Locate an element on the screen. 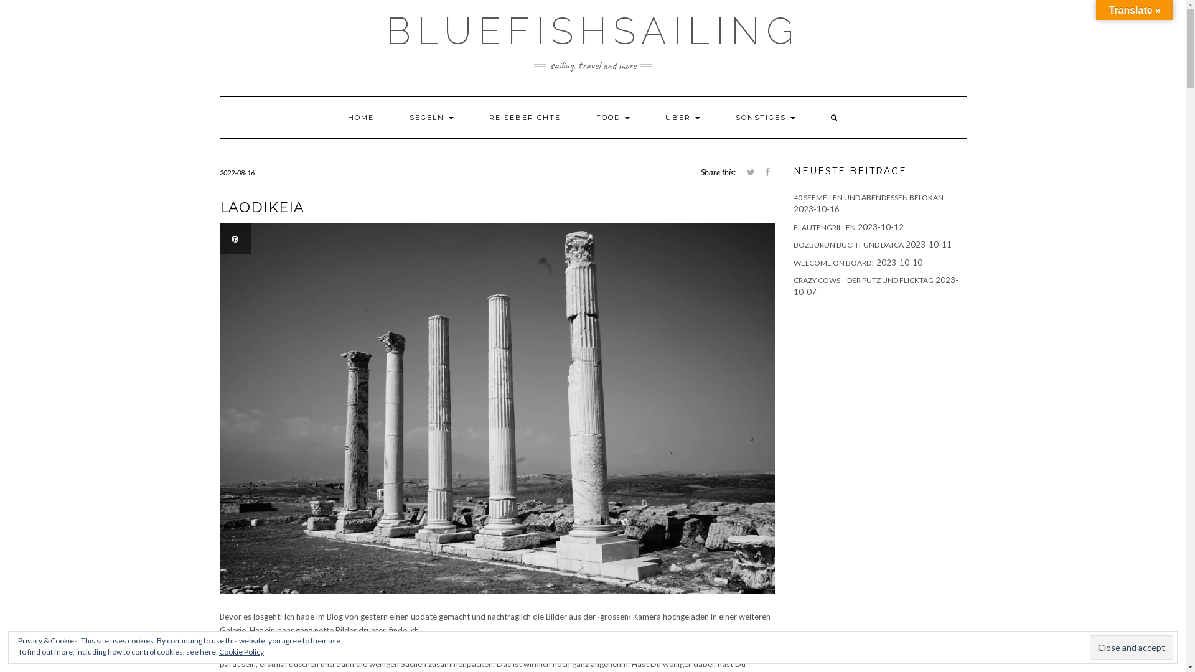 This screenshot has width=1195, height=672. FOOD is located at coordinates (612, 117).